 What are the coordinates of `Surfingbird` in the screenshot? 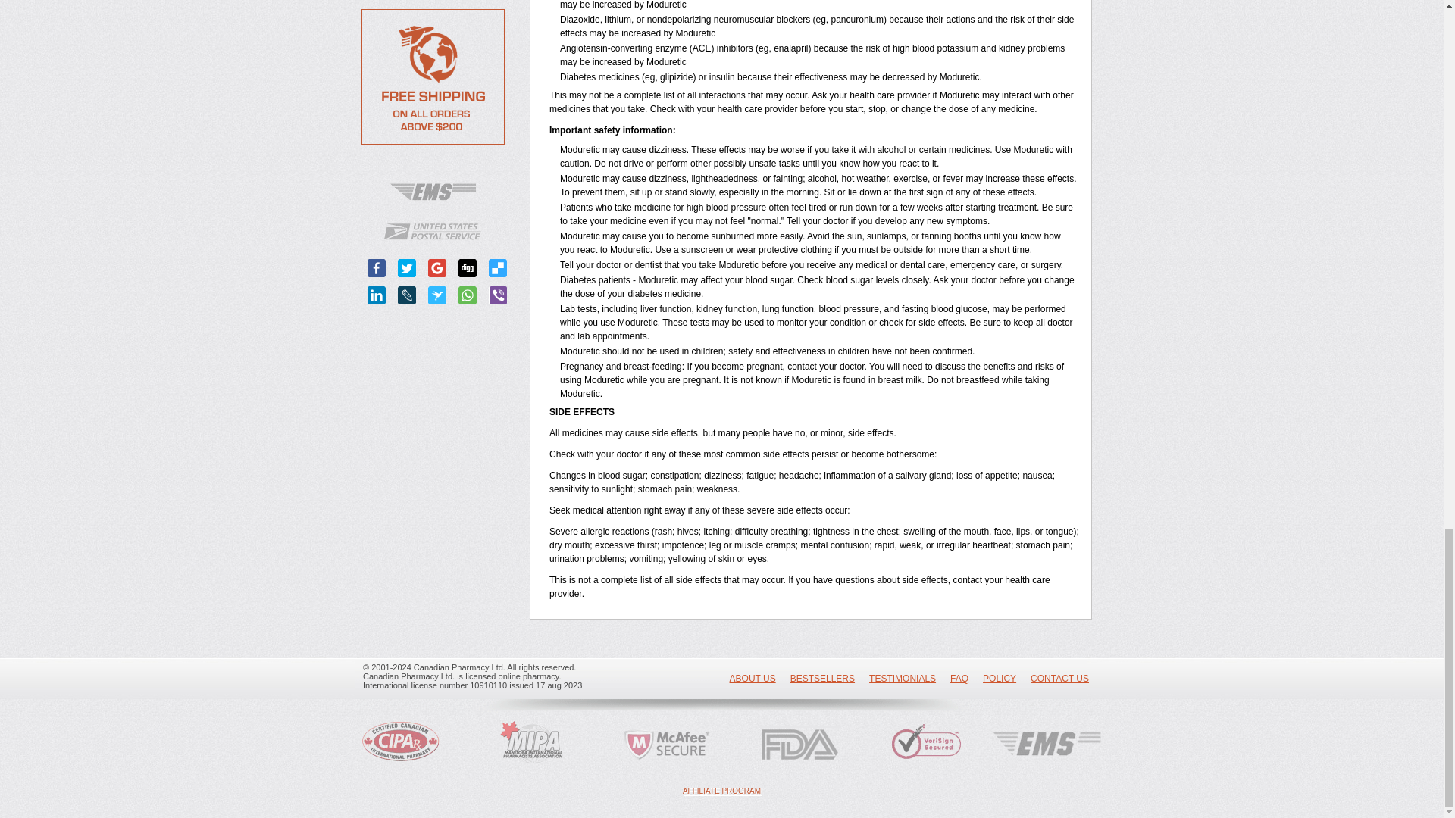 It's located at (436, 295).